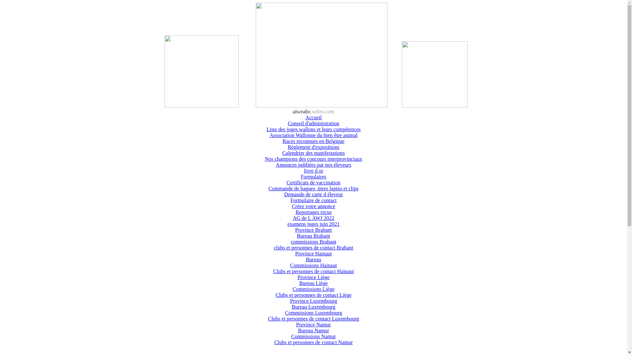 This screenshot has height=355, width=632. Describe the element at coordinates (313, 307) in the screenshot. I see `Bureau Luxembourg` at that location.